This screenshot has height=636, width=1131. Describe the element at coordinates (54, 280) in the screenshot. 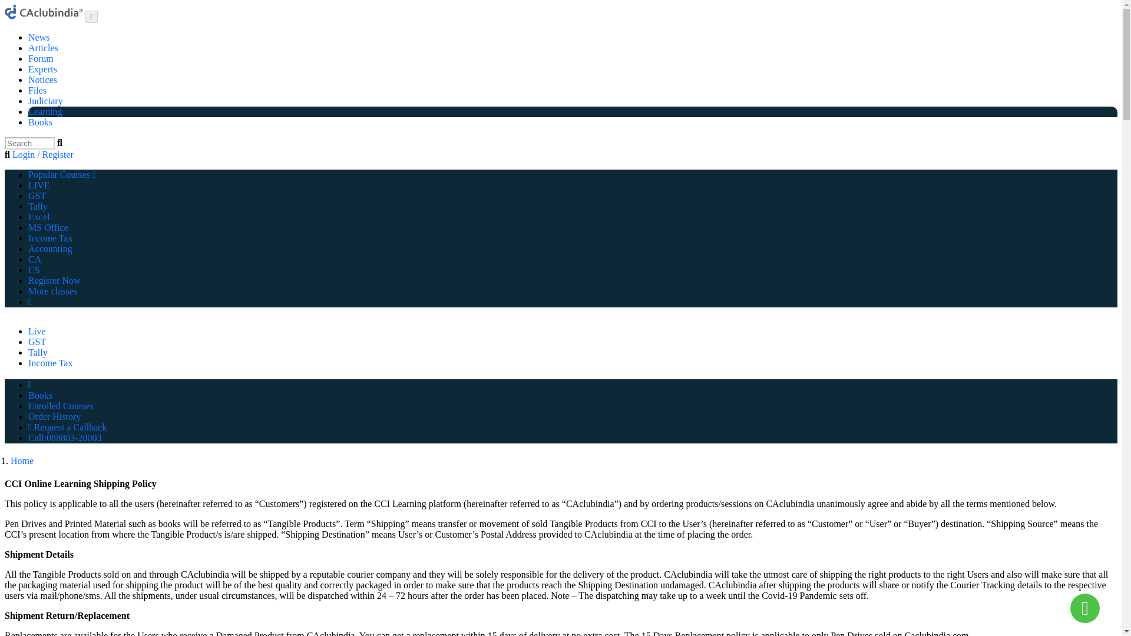

I see `Register Now` at that location.